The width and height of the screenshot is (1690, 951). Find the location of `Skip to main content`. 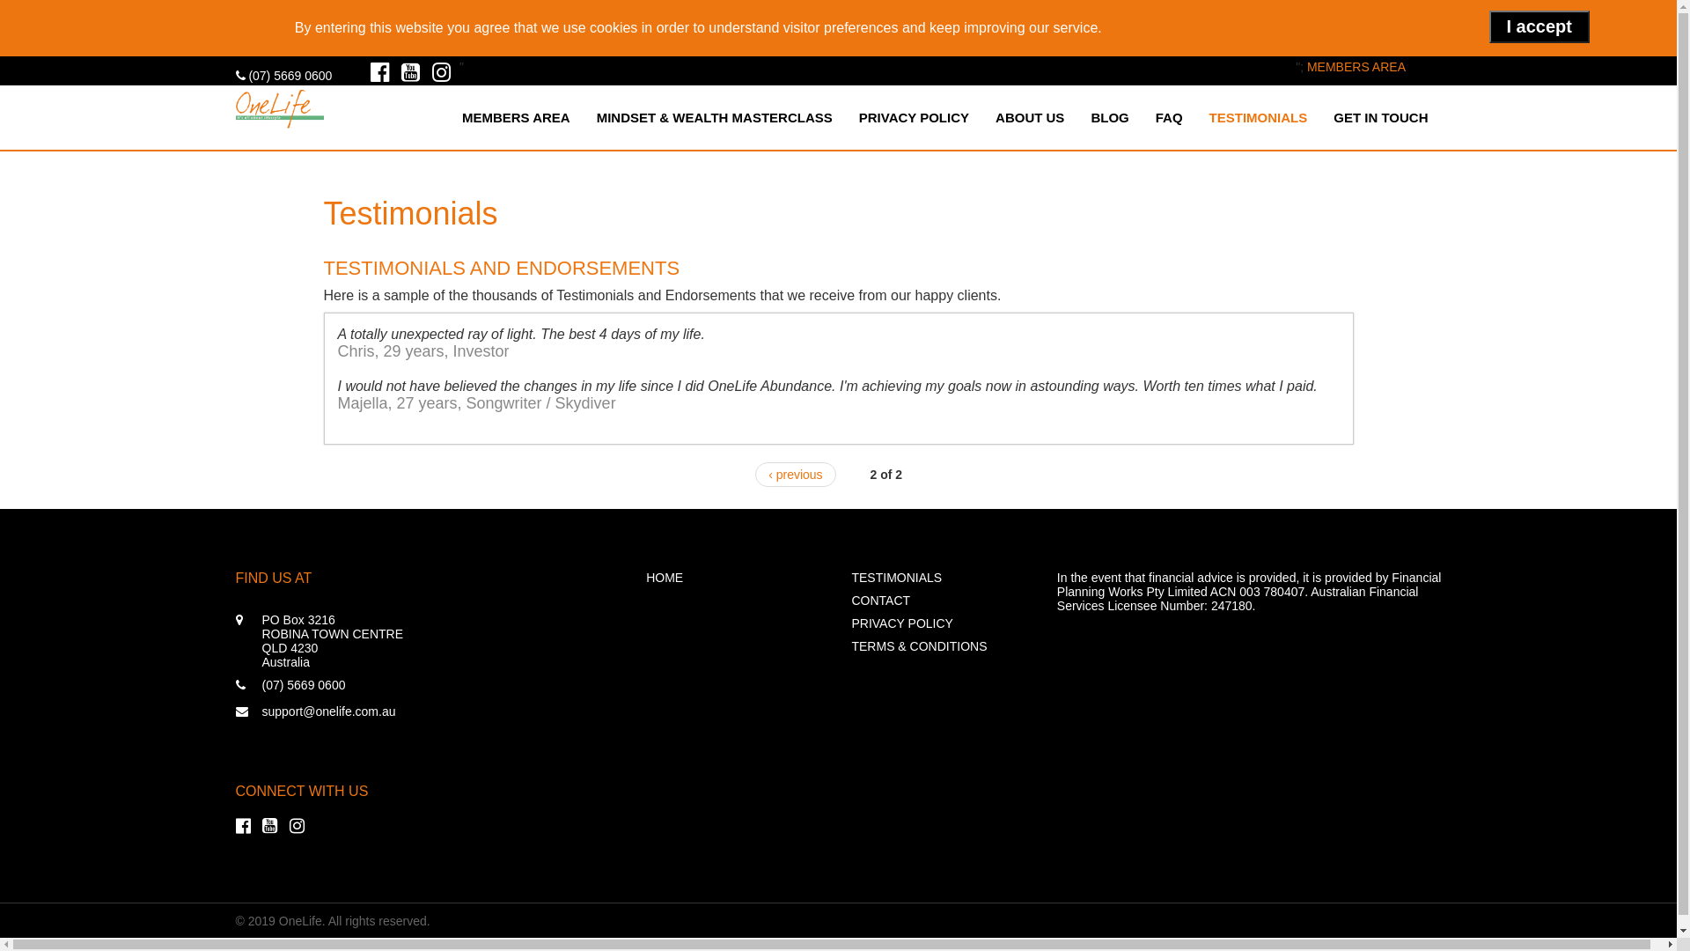

Skip to main content is located at coordinates (56, 0).